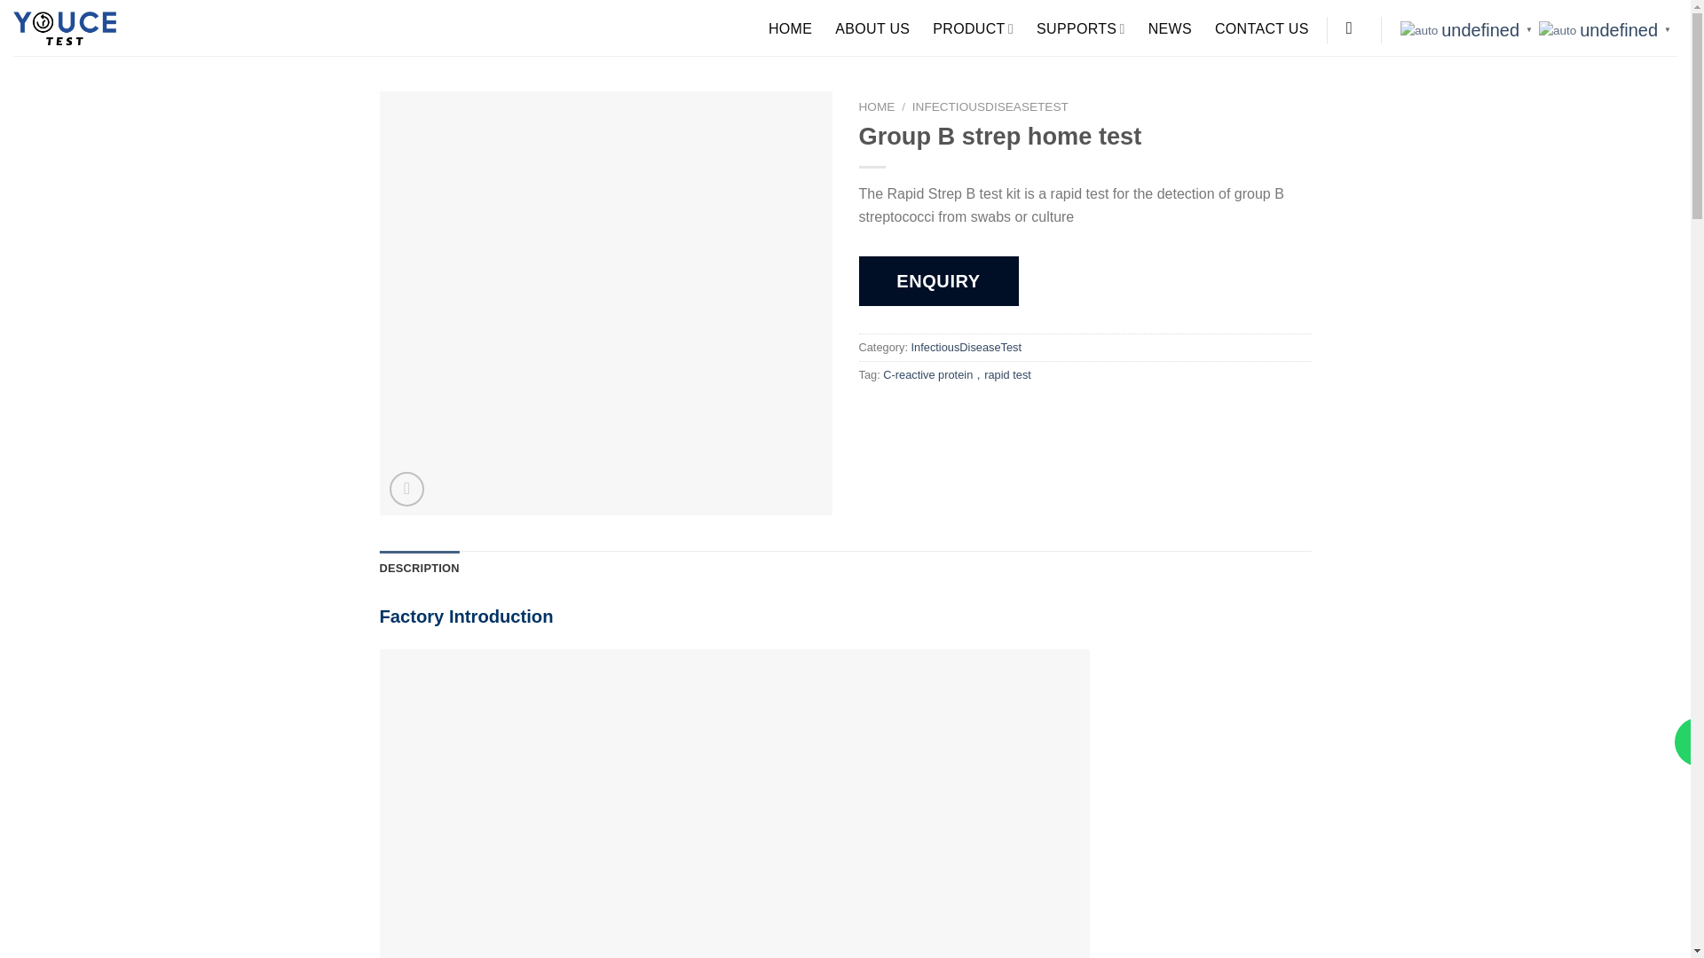 This screenshot has width=1704, height=958. Describe the element at coordinates (790, 28) in the screenshot. I see `HOME` at that location.